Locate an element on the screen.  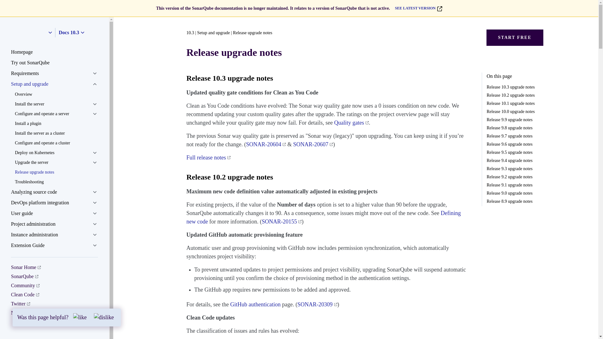
Troubleshooting is located at coordinates (56, 182).